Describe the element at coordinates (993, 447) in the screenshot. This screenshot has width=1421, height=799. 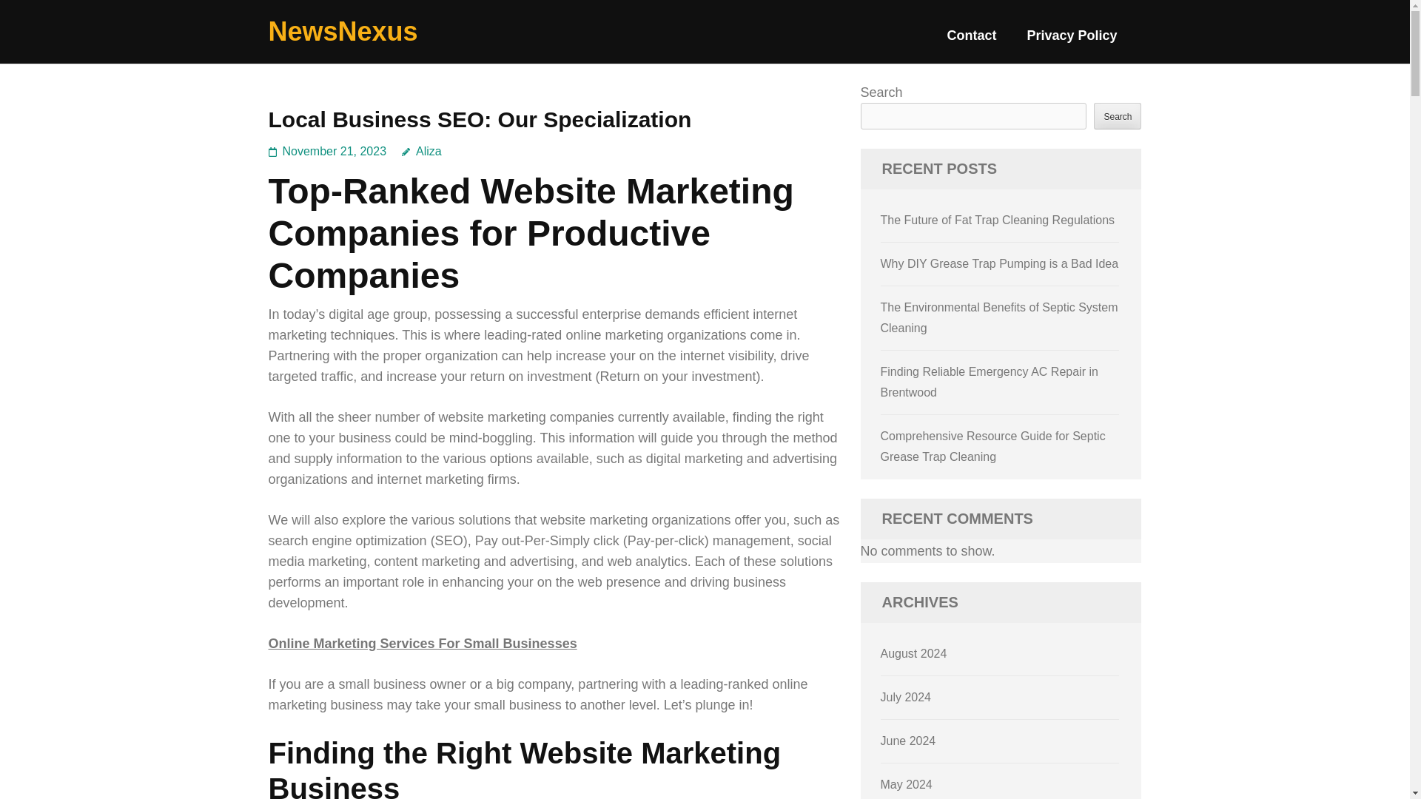
I see `Comprehensive Resource Guide for Septic Grease Trap Cleaning` at that location.